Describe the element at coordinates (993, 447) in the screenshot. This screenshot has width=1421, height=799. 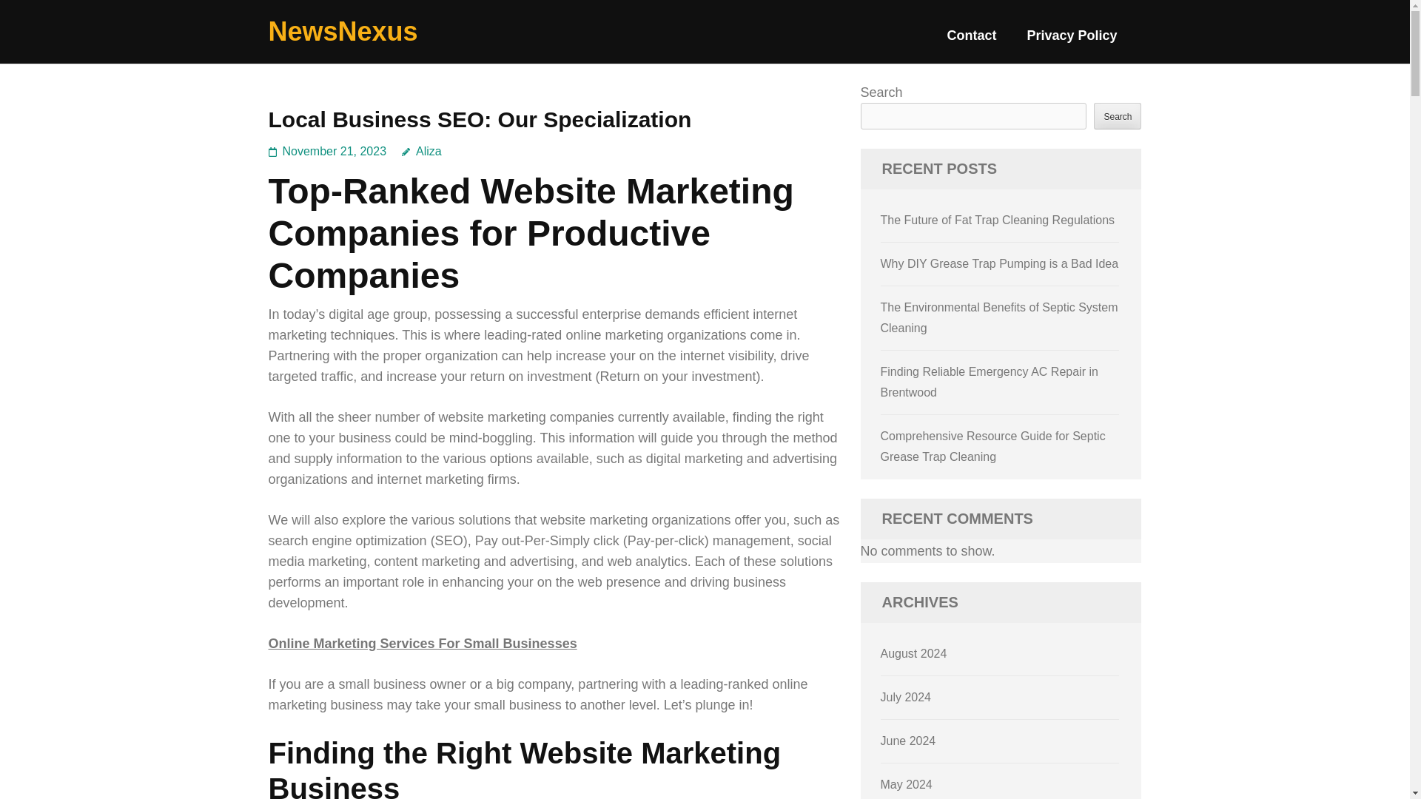
I see `Comprehensive Resource Guide for Septic Grease Trap Cleaning` at that location.